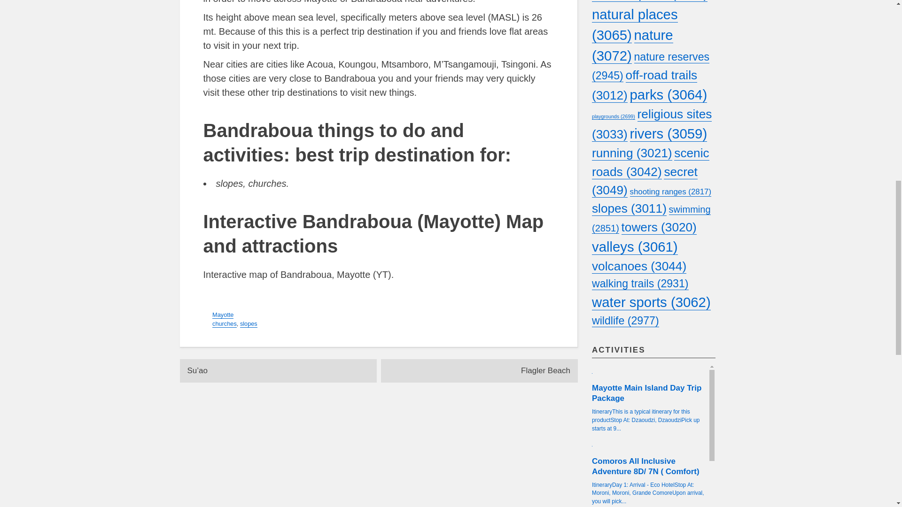  What do you see at coordinates (207, 323) in the screenshot?
I see `Tags icon` at bounding box center [207, 323].